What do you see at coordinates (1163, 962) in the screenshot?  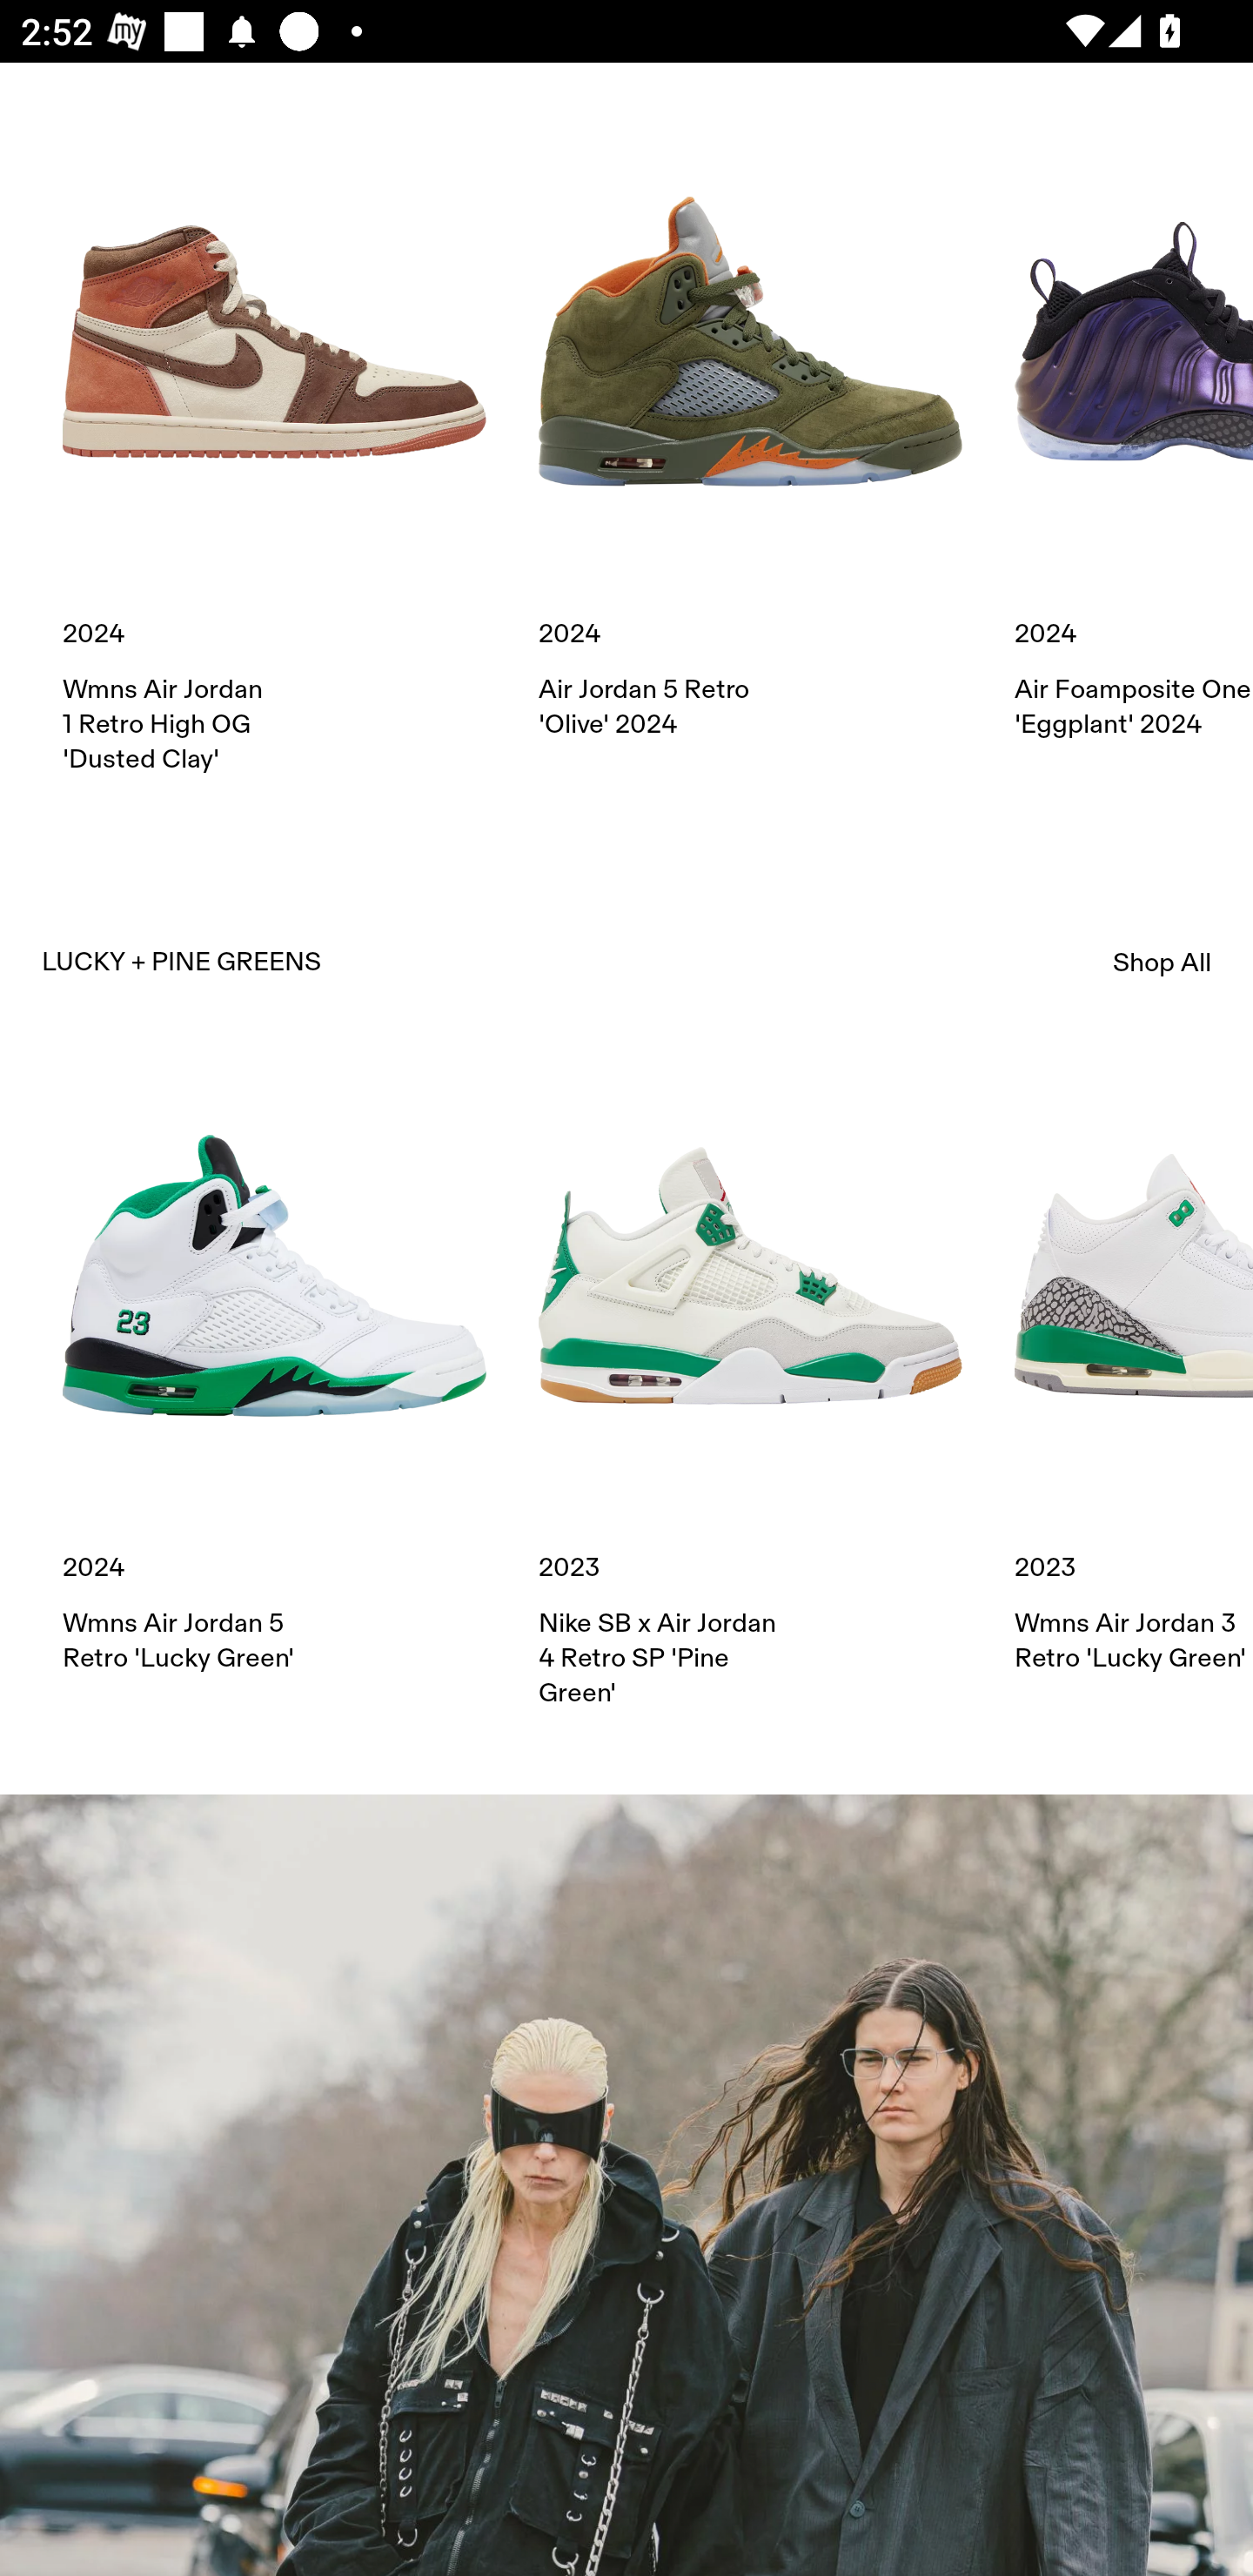 I see `Shop All` at bounding box center [1163, 962].